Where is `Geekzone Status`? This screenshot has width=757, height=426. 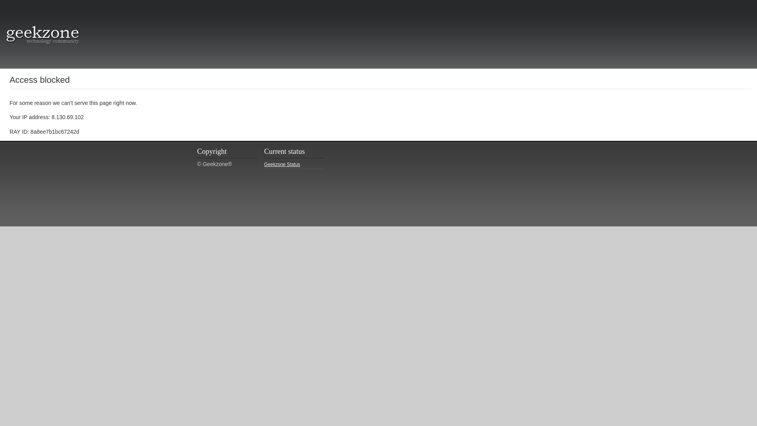 Geekzone Status is located at coordinates (293, 165).